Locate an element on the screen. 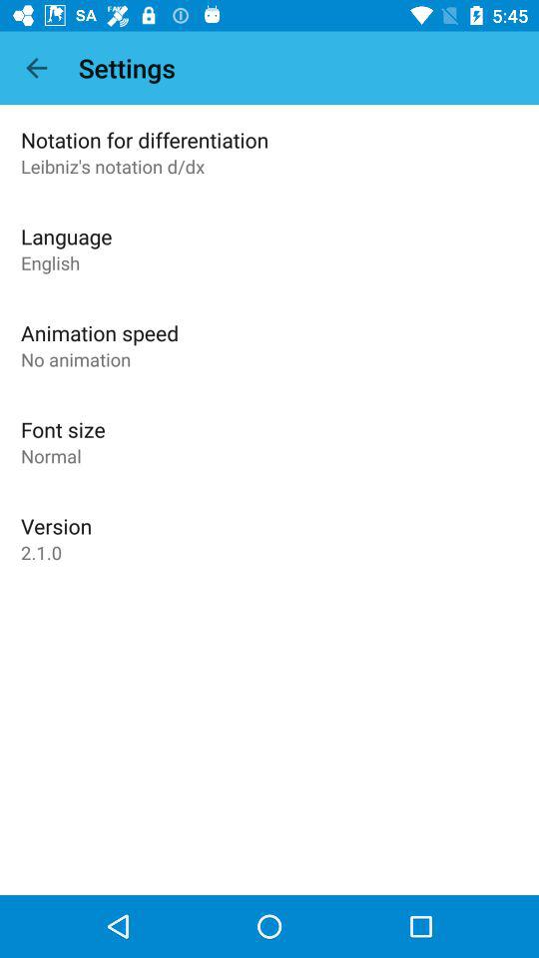 Image resolution: width=539 pixels, height=958 pixels. jump until the animation speed app is located at coordinates (100, 333).